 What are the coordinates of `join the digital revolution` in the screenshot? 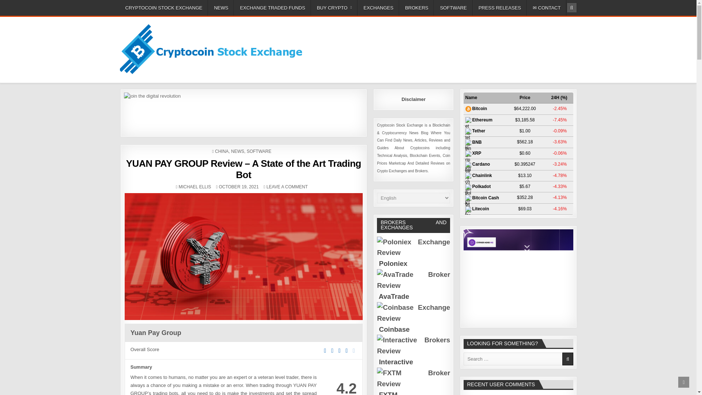 It's located at (244, 111).